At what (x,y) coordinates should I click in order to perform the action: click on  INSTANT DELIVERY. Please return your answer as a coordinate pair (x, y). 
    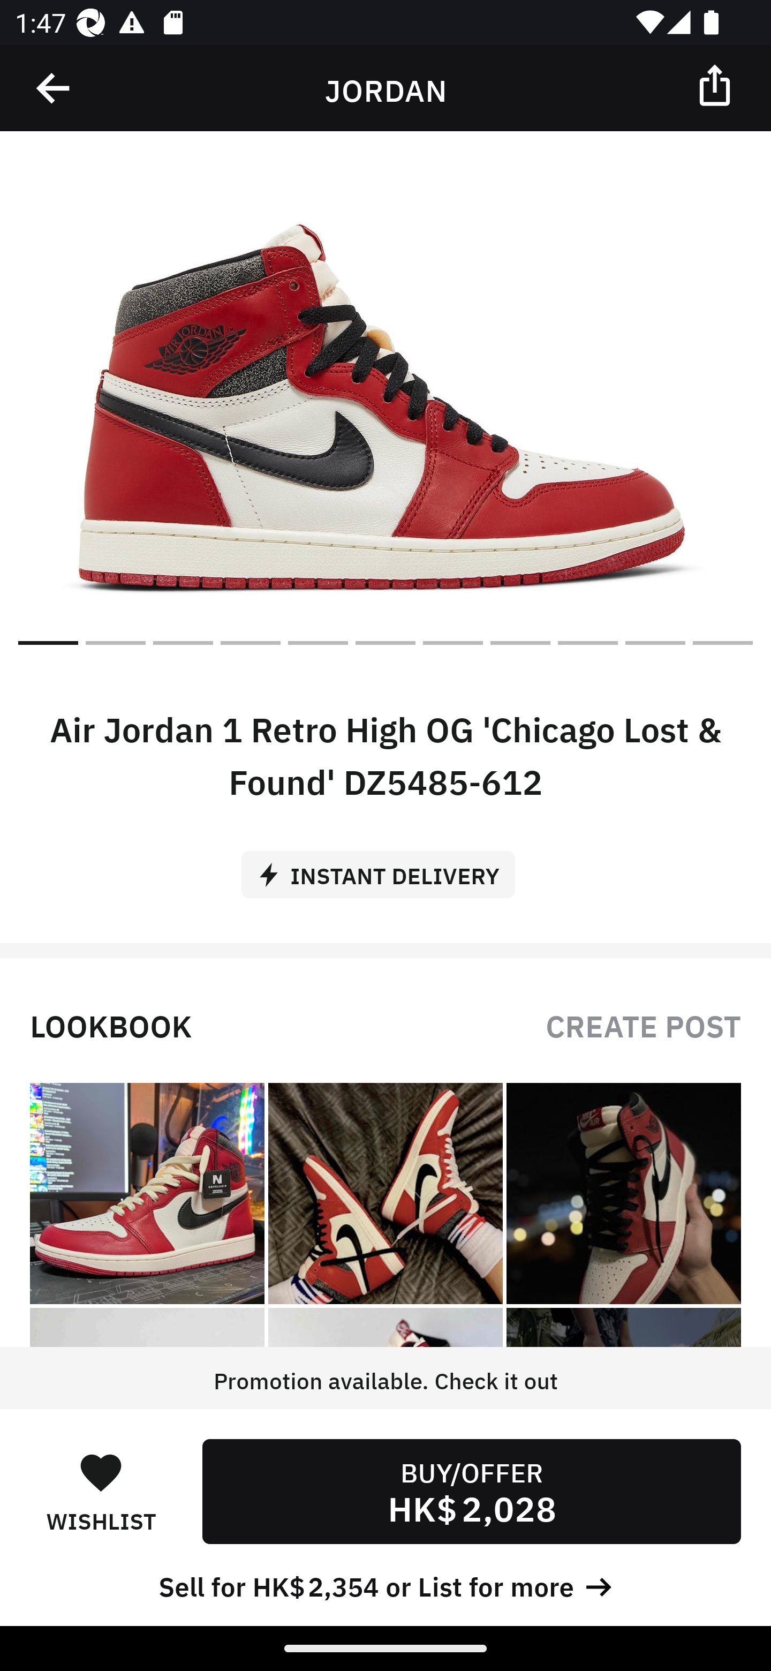
    Looking at the image, I should click on (385, 867).